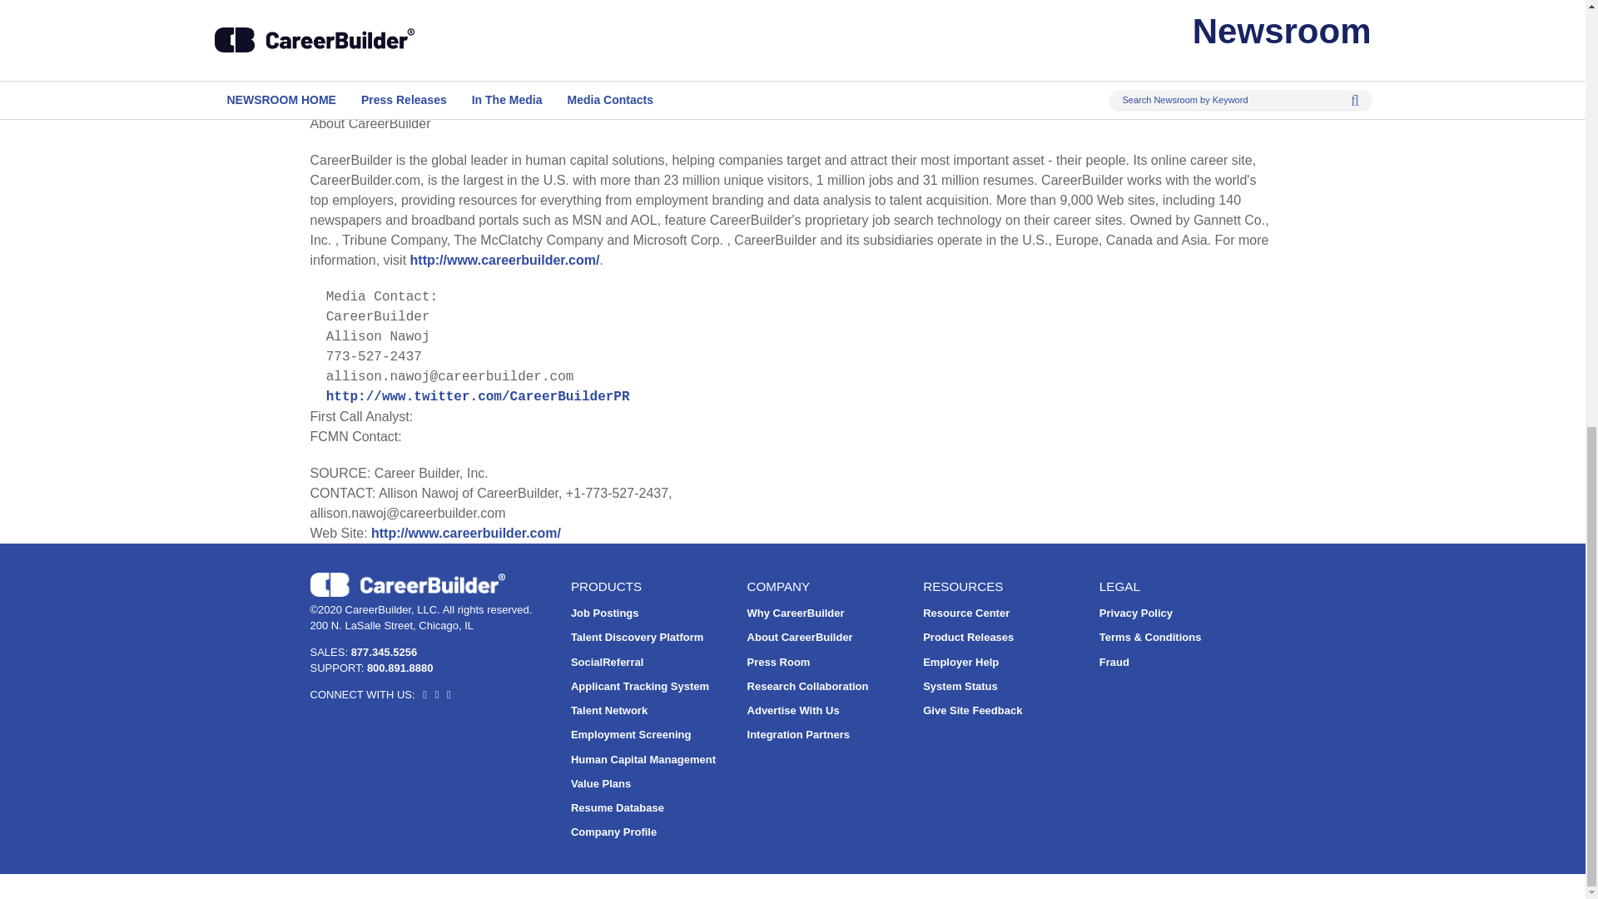 The height and width of the screenshot is (899, 1598). I want to click on Employment Screening, so click(630, 734).